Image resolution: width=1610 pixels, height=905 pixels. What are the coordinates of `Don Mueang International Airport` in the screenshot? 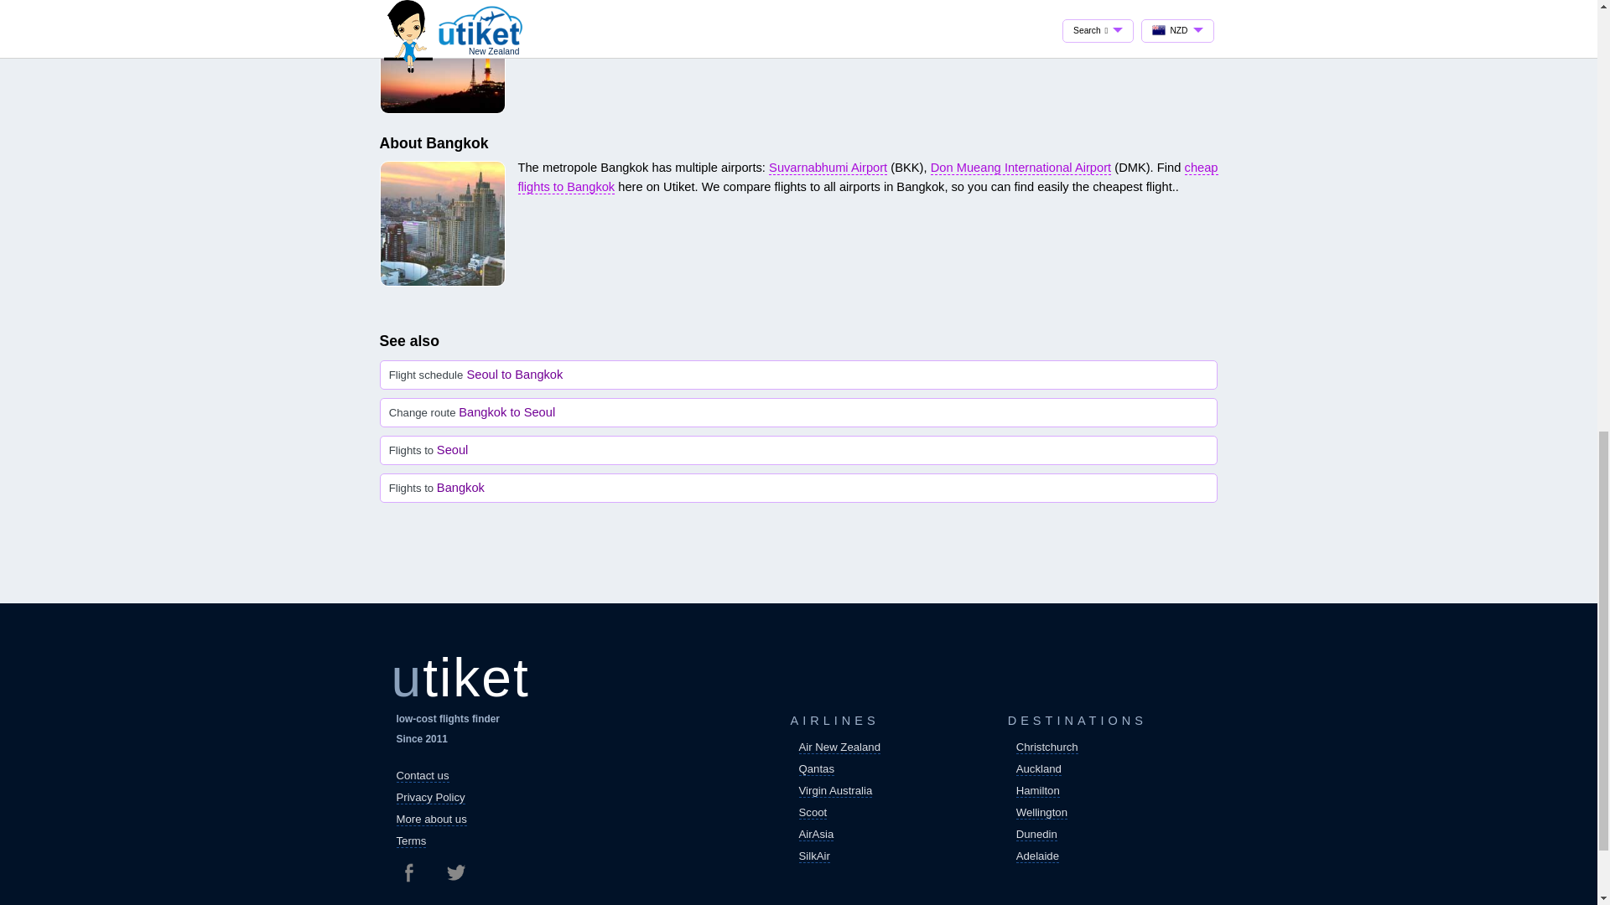 It's located at (1020, 168).